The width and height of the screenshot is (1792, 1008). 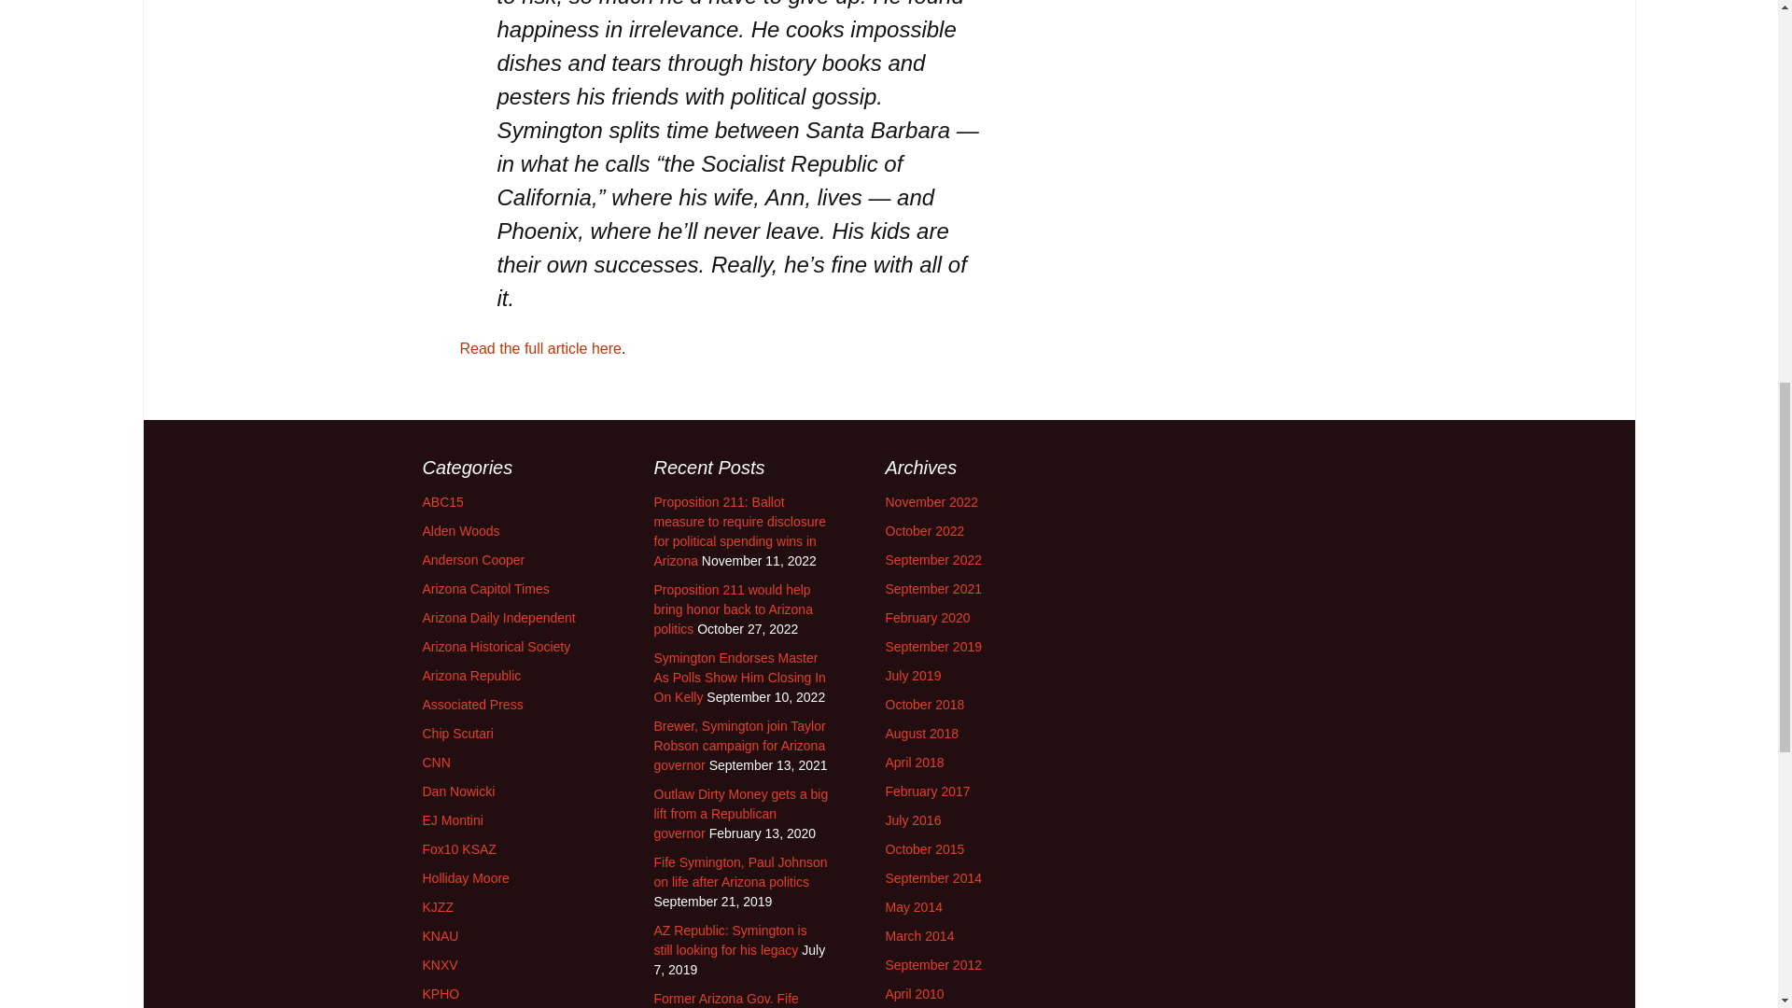 I want to click on Holliday Moore, so click(x=465, y=878).